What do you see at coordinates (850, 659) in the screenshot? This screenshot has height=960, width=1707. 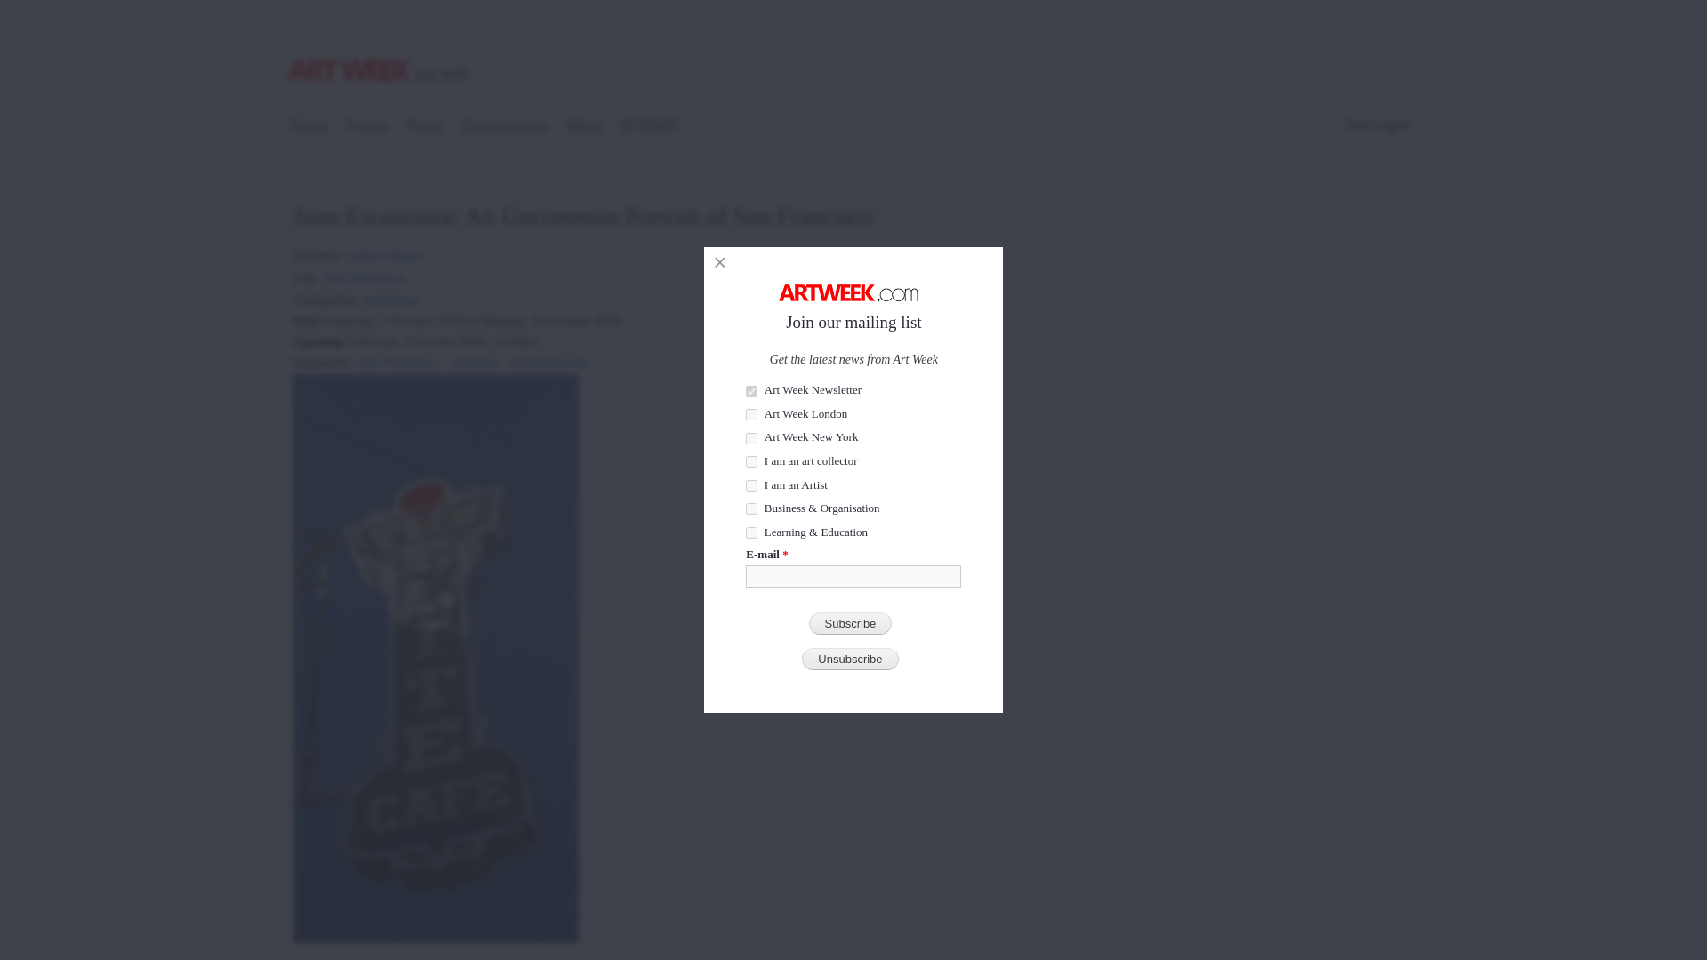 I see `Unsubscribe` at bounding box center [850, 659].